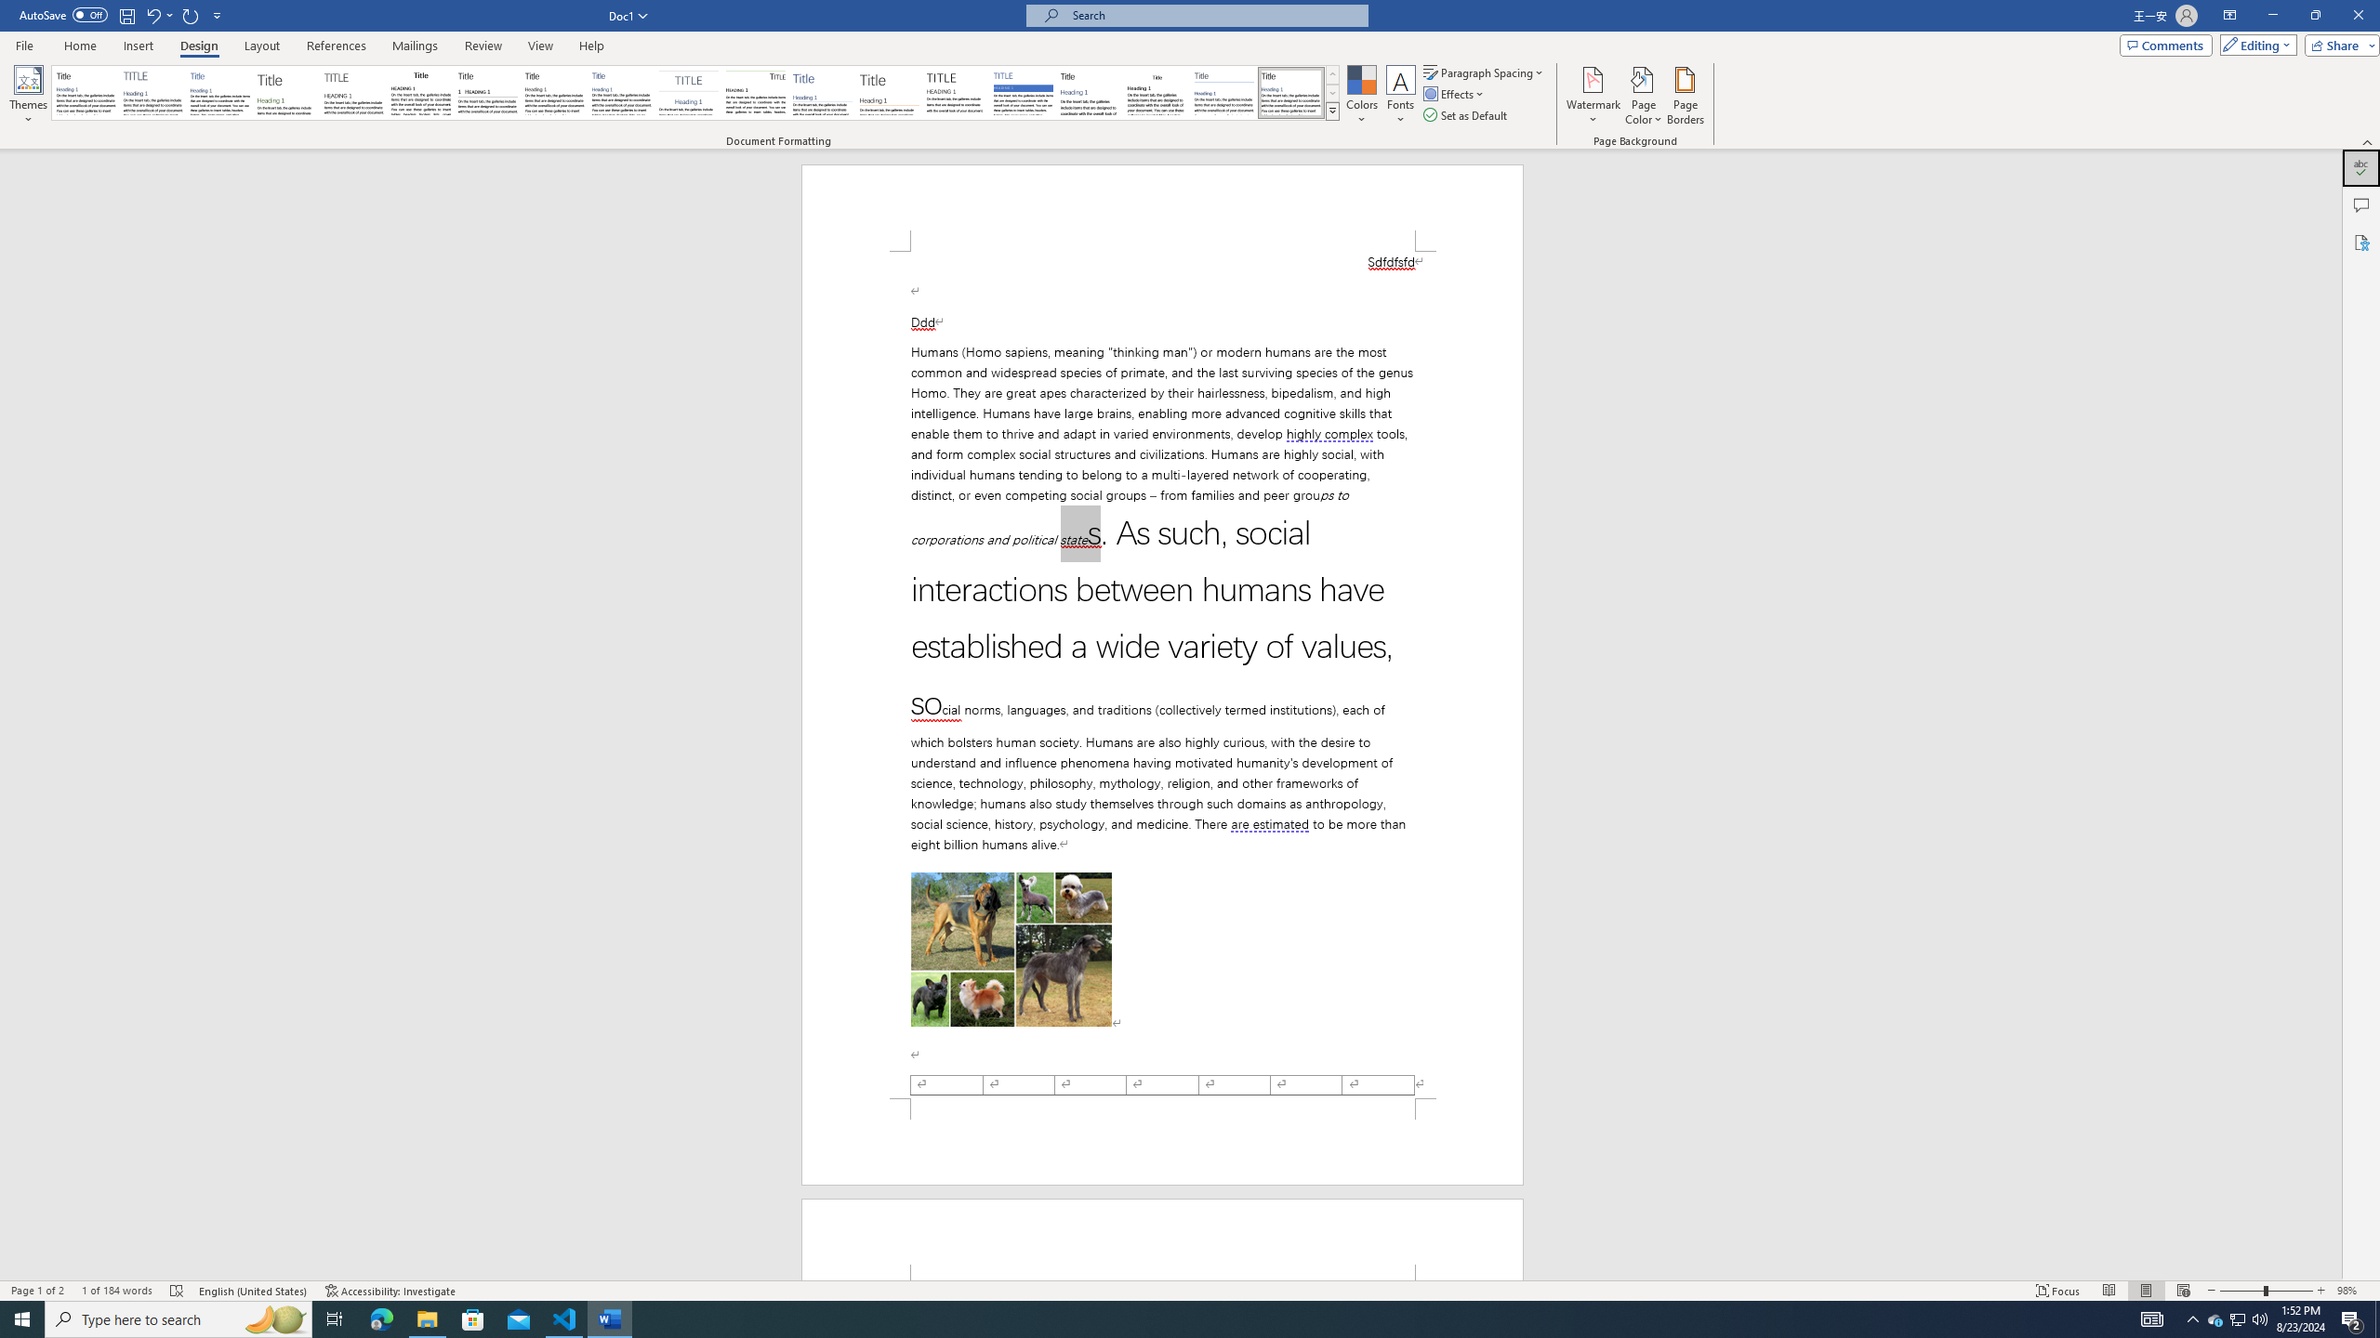 This screenshot has width=2380, height=1338. What do you see at coordinates (1292, 93) in the screenshot?
I see `Word 2013` at bounding box center [1292, 93].